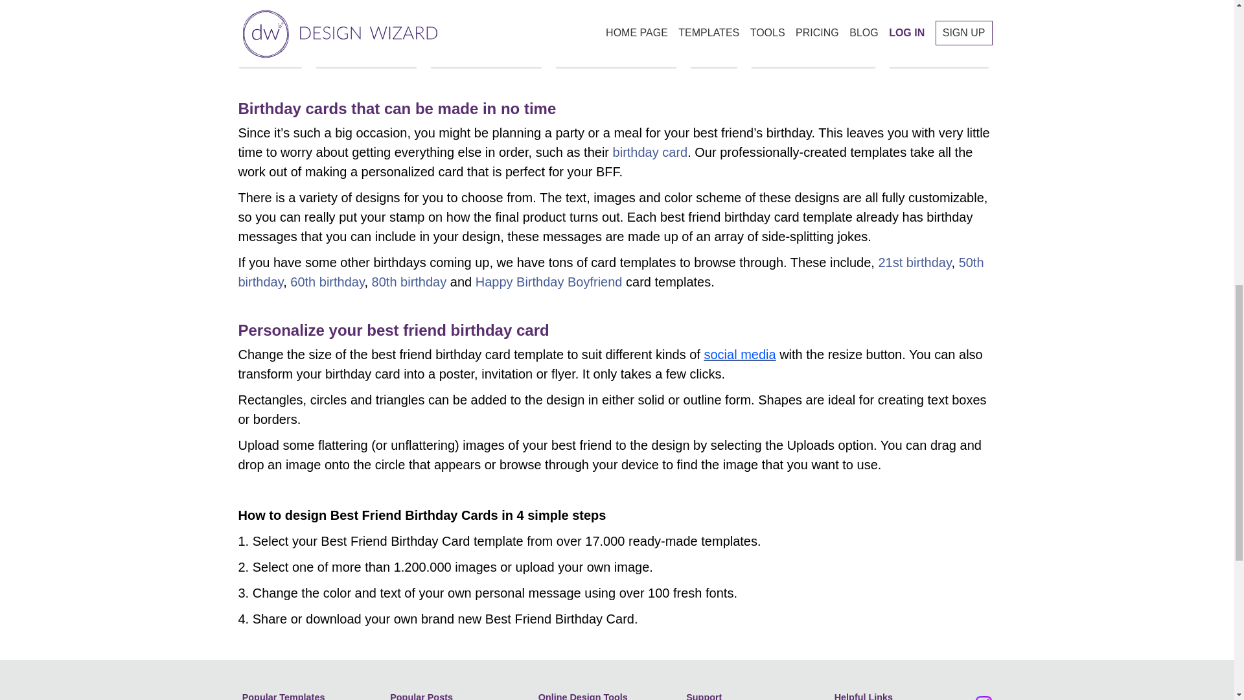  What do you see at coordinates (897, 3) in the screenshot?
I see `Christmas Cards` at bounding box center [897, 3].